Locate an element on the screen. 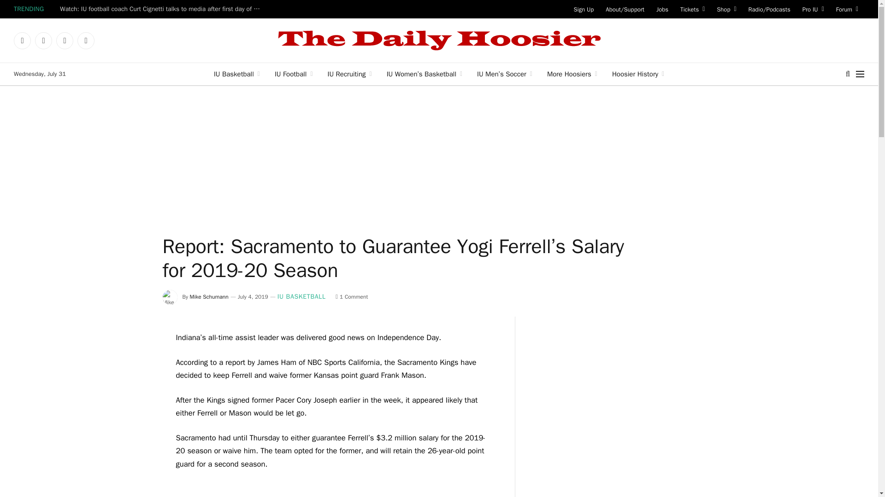 This screenshot has height=497, width=885. Facebook is located at coordinates (22, 40).